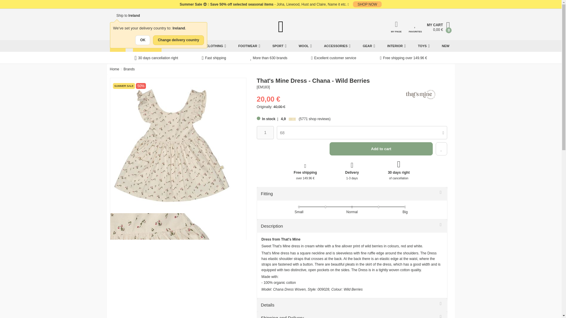  Describe the element at coordinates (179, 46) in the screenshot. I see `BRANDS` at that location.